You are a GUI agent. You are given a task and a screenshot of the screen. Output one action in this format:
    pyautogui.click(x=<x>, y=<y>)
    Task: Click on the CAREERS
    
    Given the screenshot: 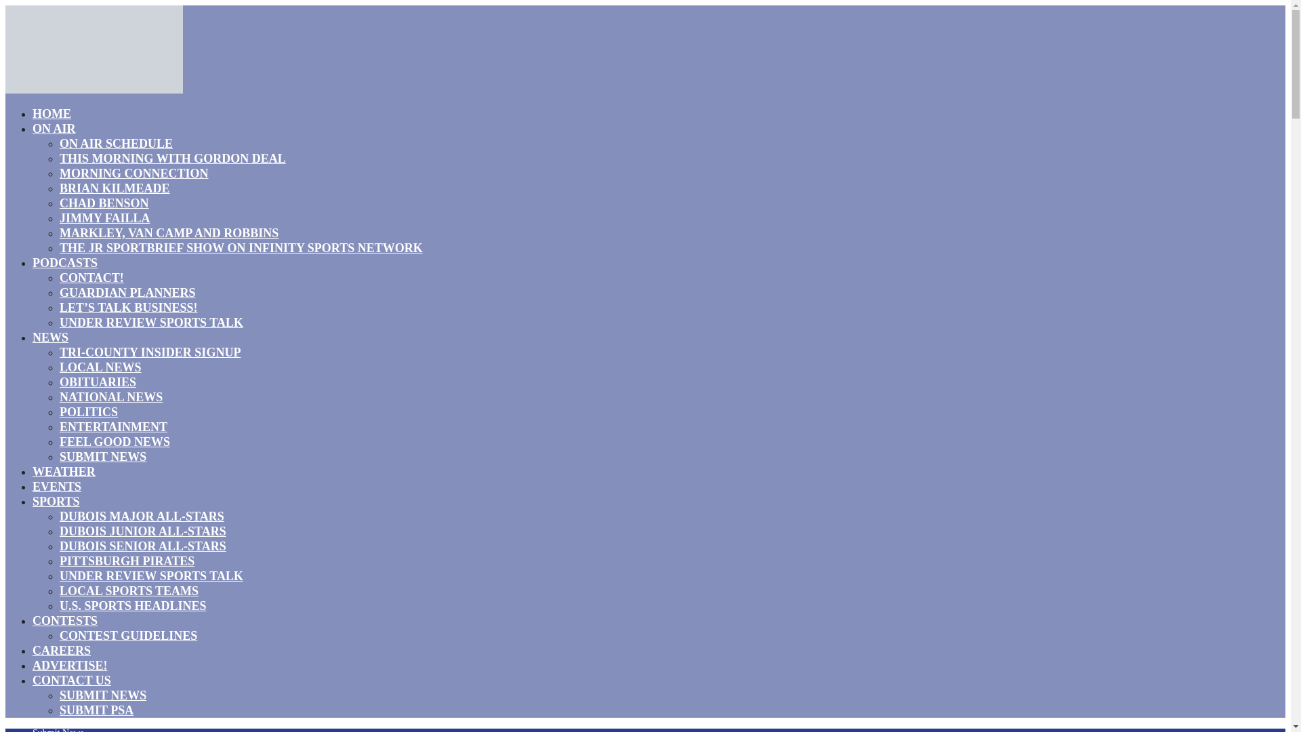 What is the action you would take?
    pyautogui.click(x=62, y=651)
    